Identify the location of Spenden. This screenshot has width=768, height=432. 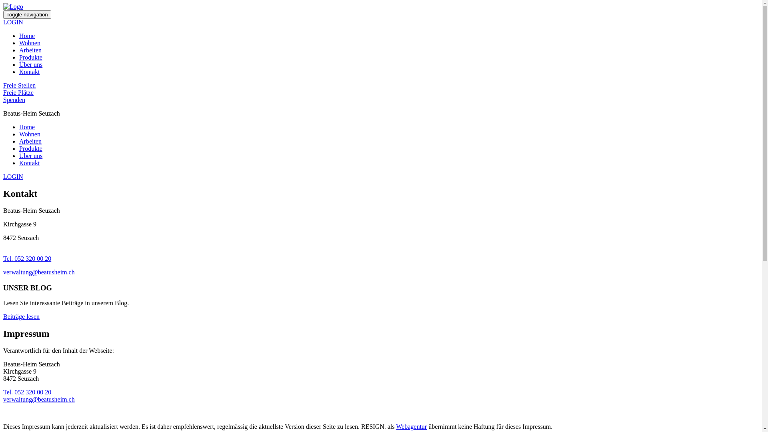
(381, 100).